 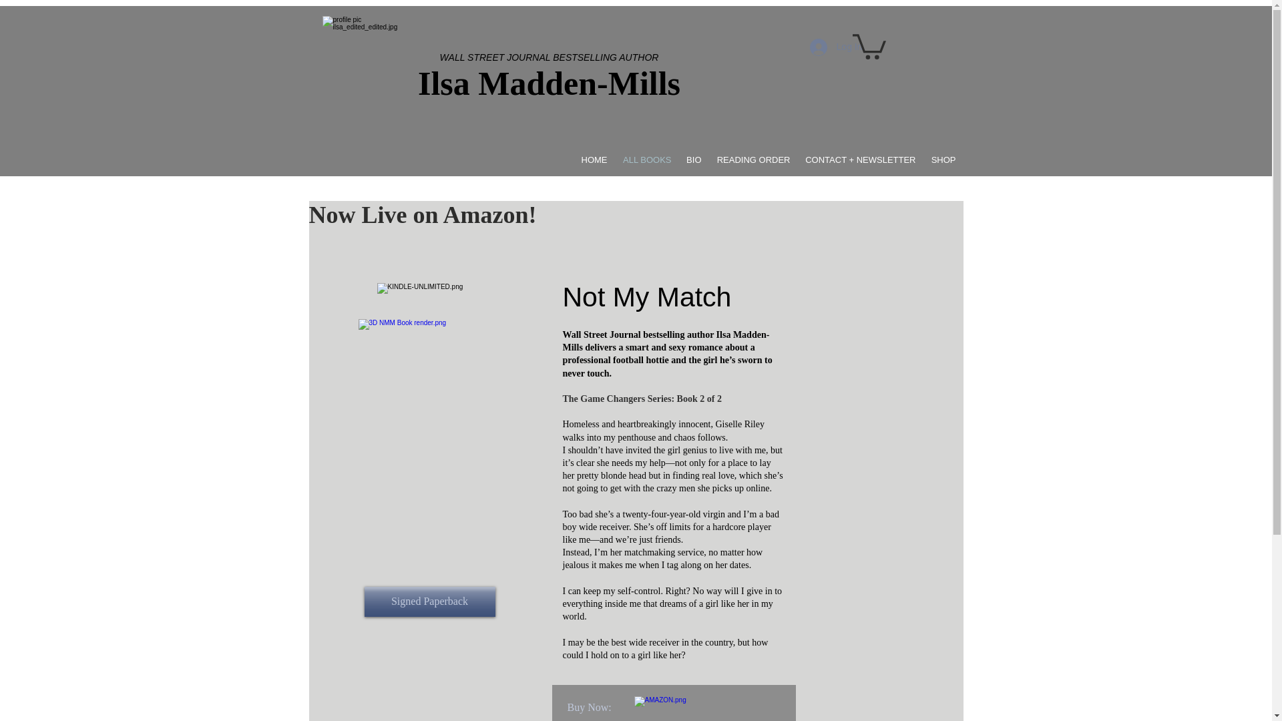 What do you see at coordinates (943, 159) in the screenshot?
I see `SHOP` at bounding box center [943, 159].